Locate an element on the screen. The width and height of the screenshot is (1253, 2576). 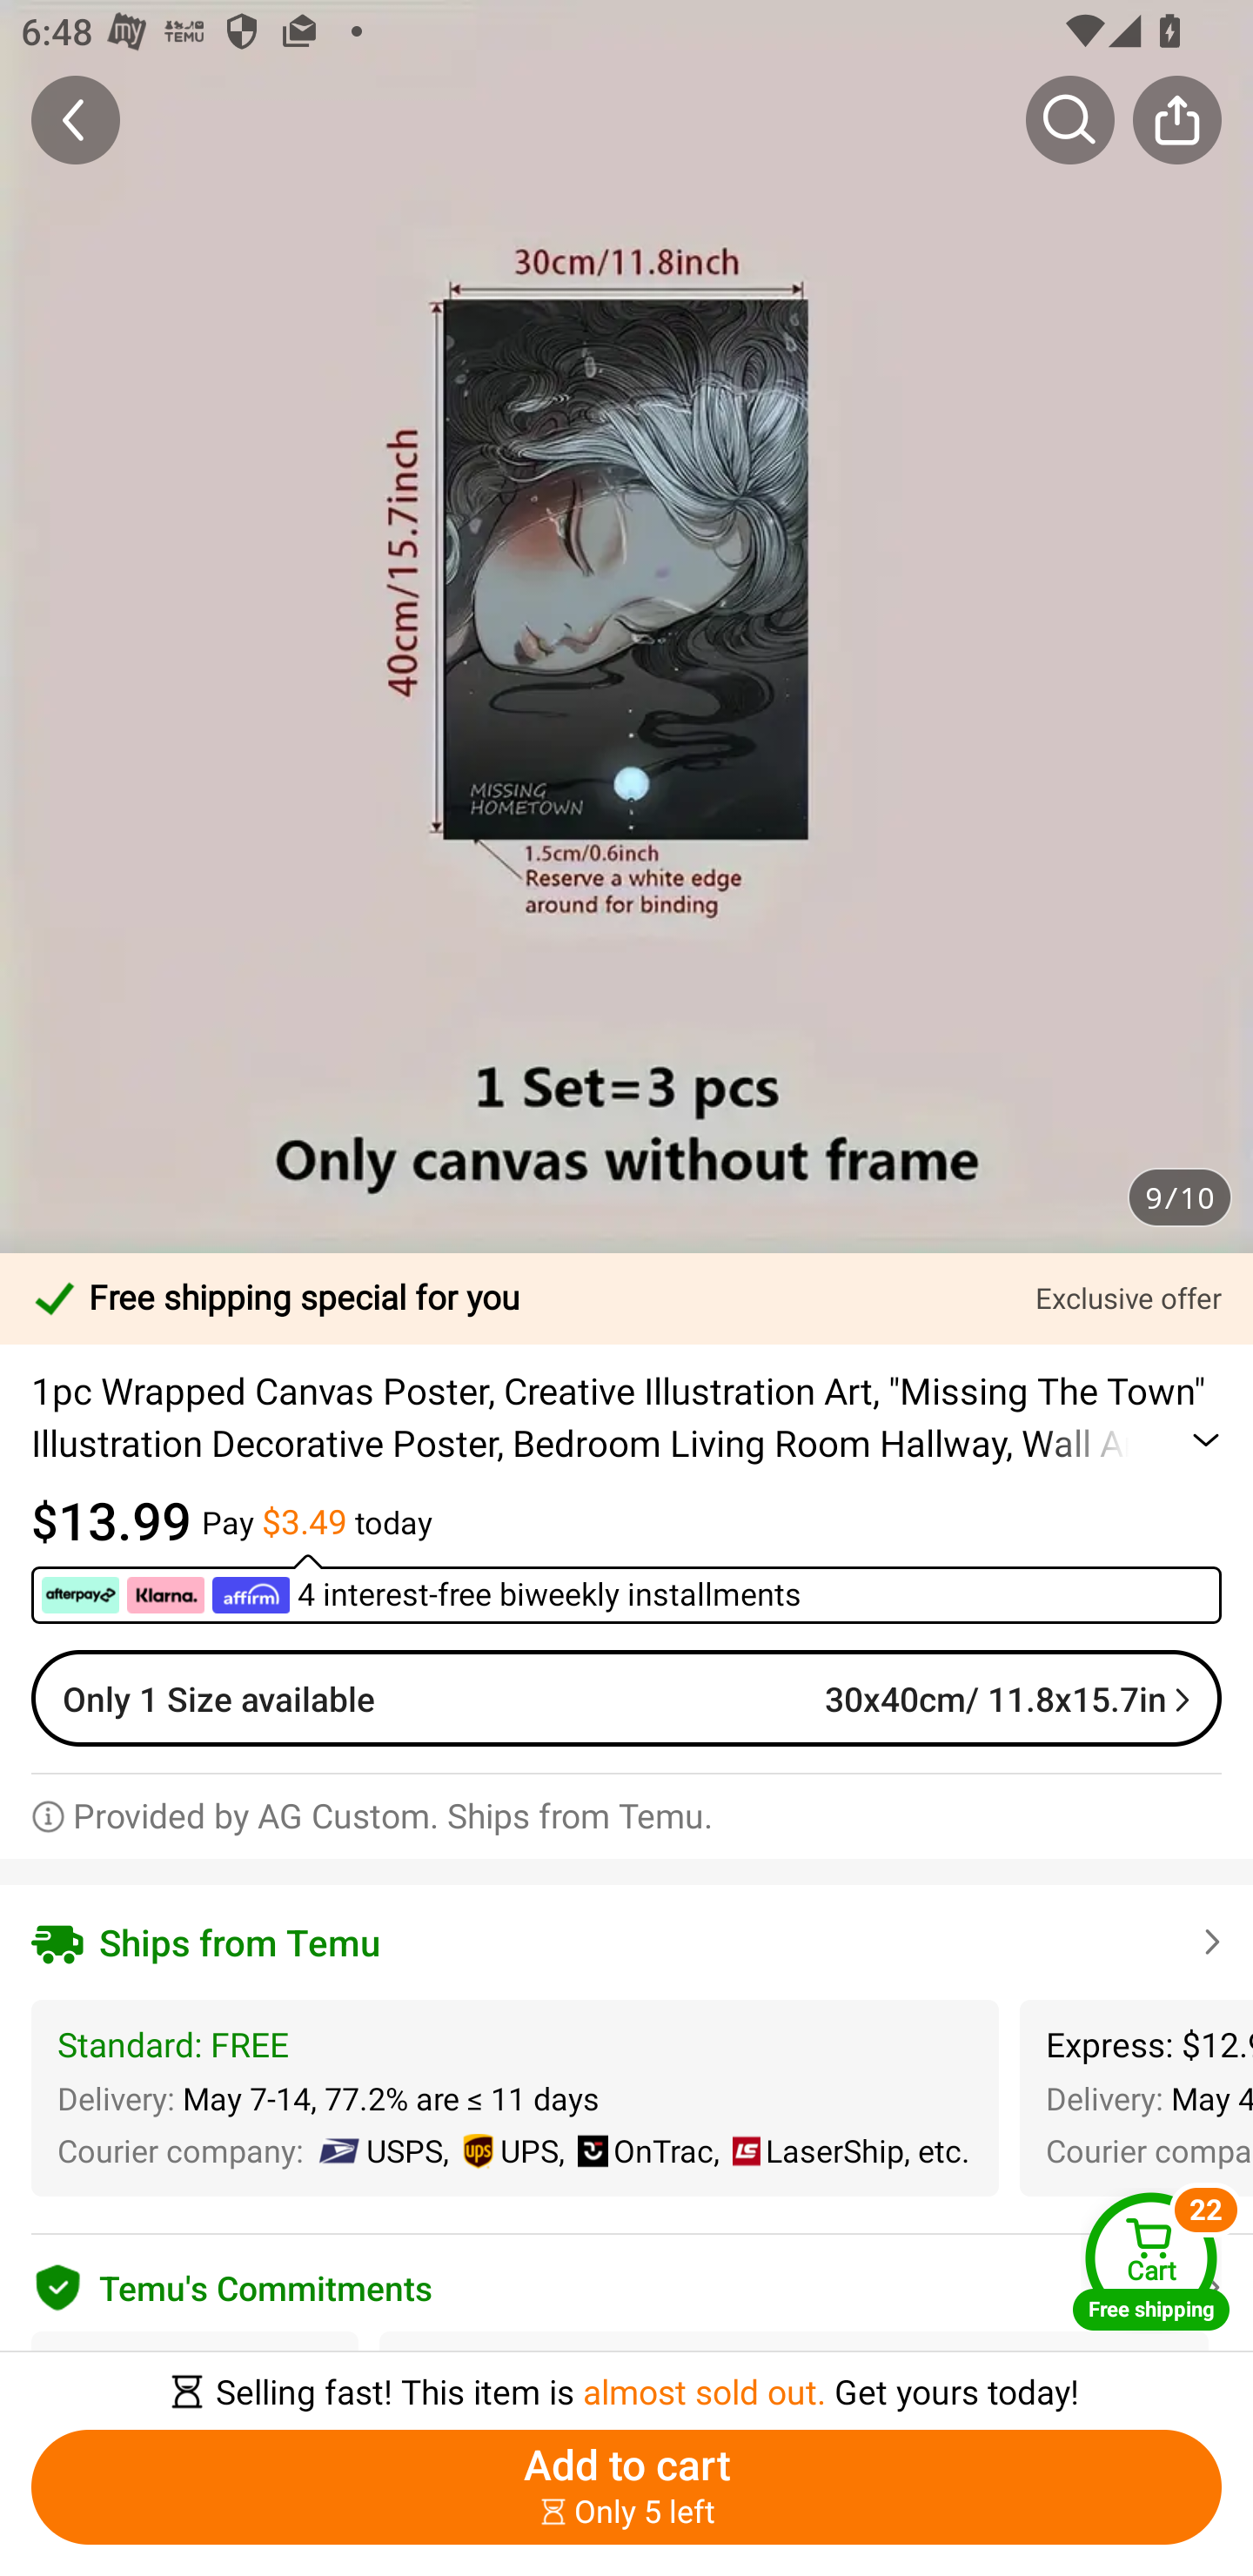
Share is located at coordinates (1176, 119).